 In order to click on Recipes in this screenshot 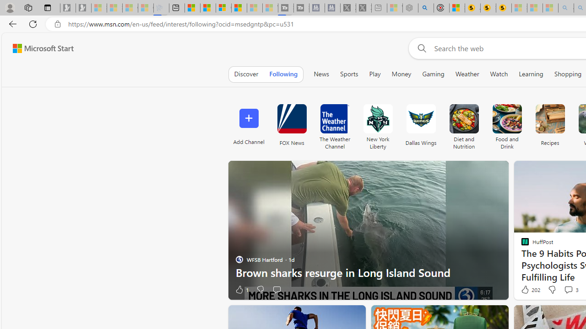, I will do `click(549, 119)`.